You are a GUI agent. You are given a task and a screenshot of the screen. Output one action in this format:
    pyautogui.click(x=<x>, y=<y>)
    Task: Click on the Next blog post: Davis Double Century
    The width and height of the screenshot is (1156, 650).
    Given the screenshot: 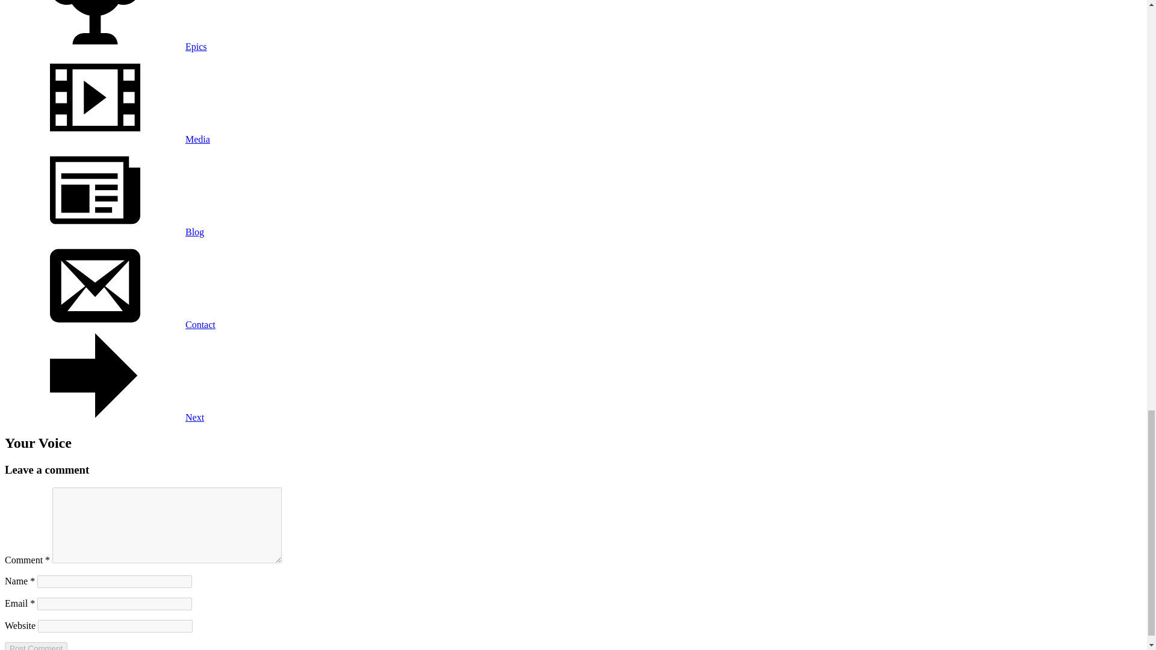 What is the action you would take?
    pyautogui.click(x=95, y=375)
    